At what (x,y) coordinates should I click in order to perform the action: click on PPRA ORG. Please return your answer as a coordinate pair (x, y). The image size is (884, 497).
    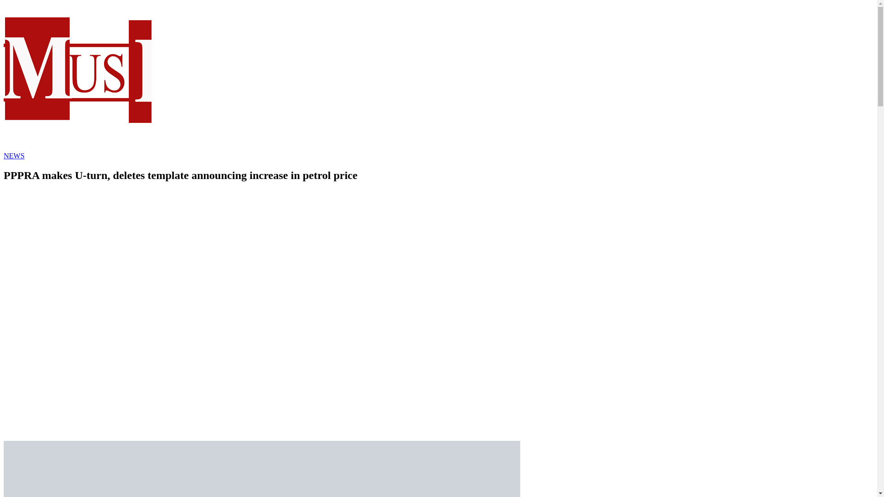
    Looking at the image, I should click on (262, 468).